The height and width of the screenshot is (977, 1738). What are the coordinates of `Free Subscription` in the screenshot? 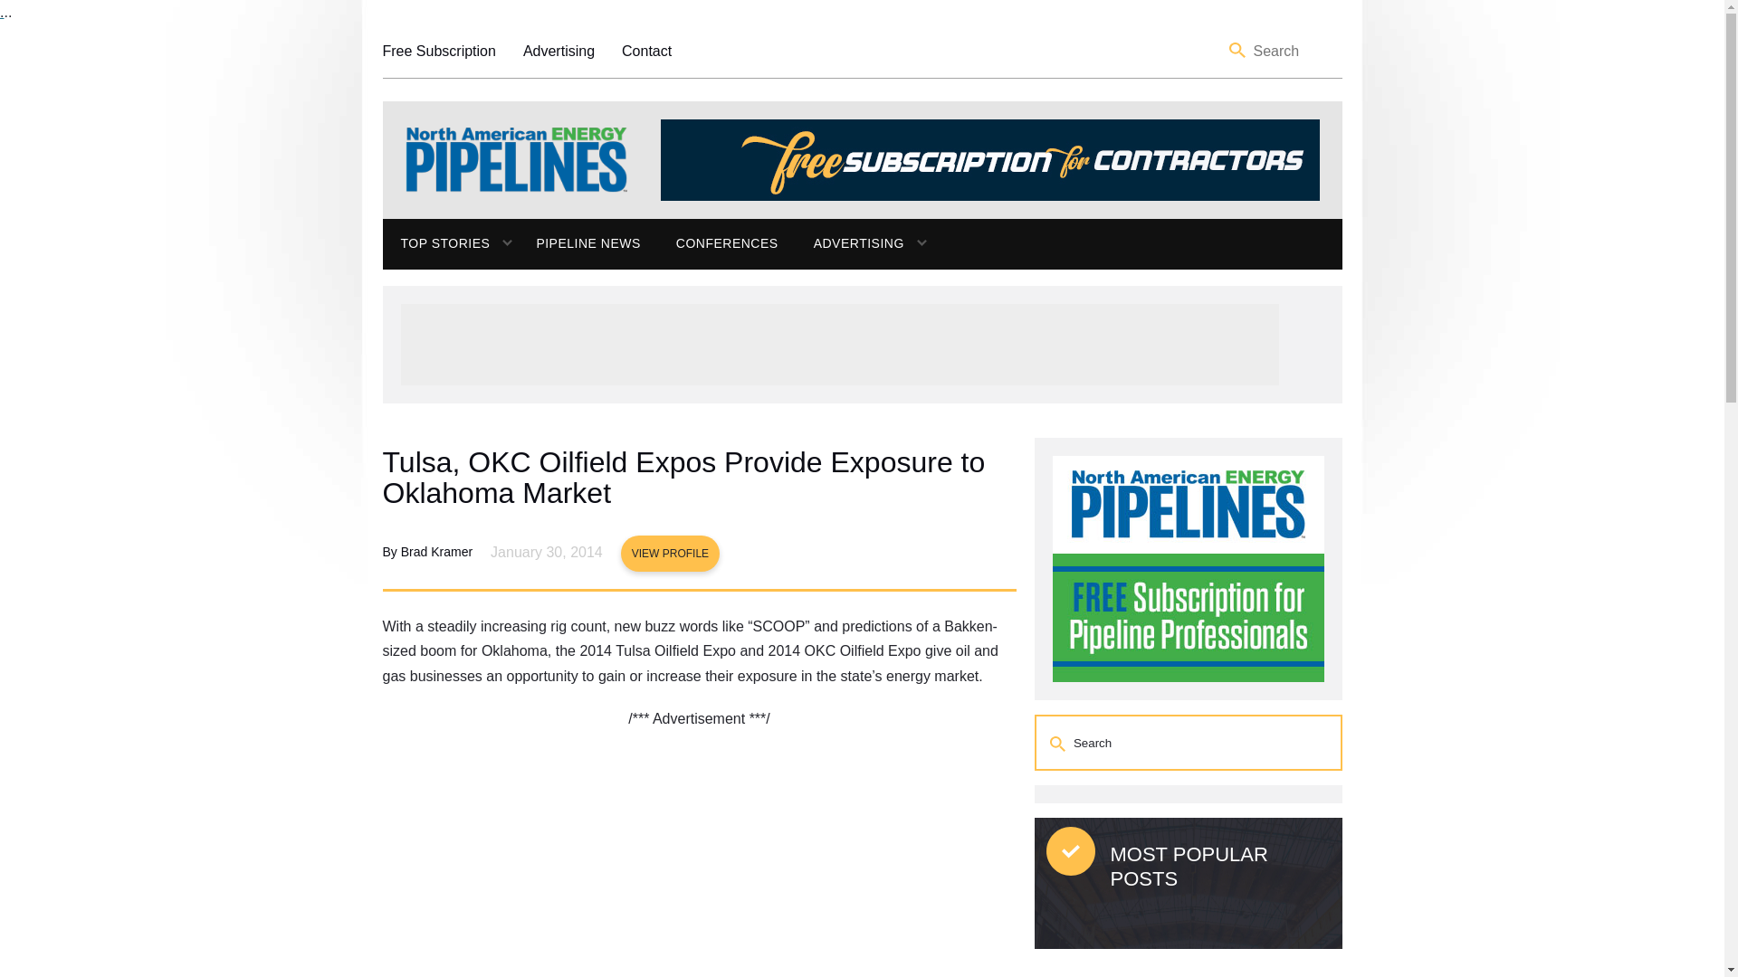 It's located at (438, 51).